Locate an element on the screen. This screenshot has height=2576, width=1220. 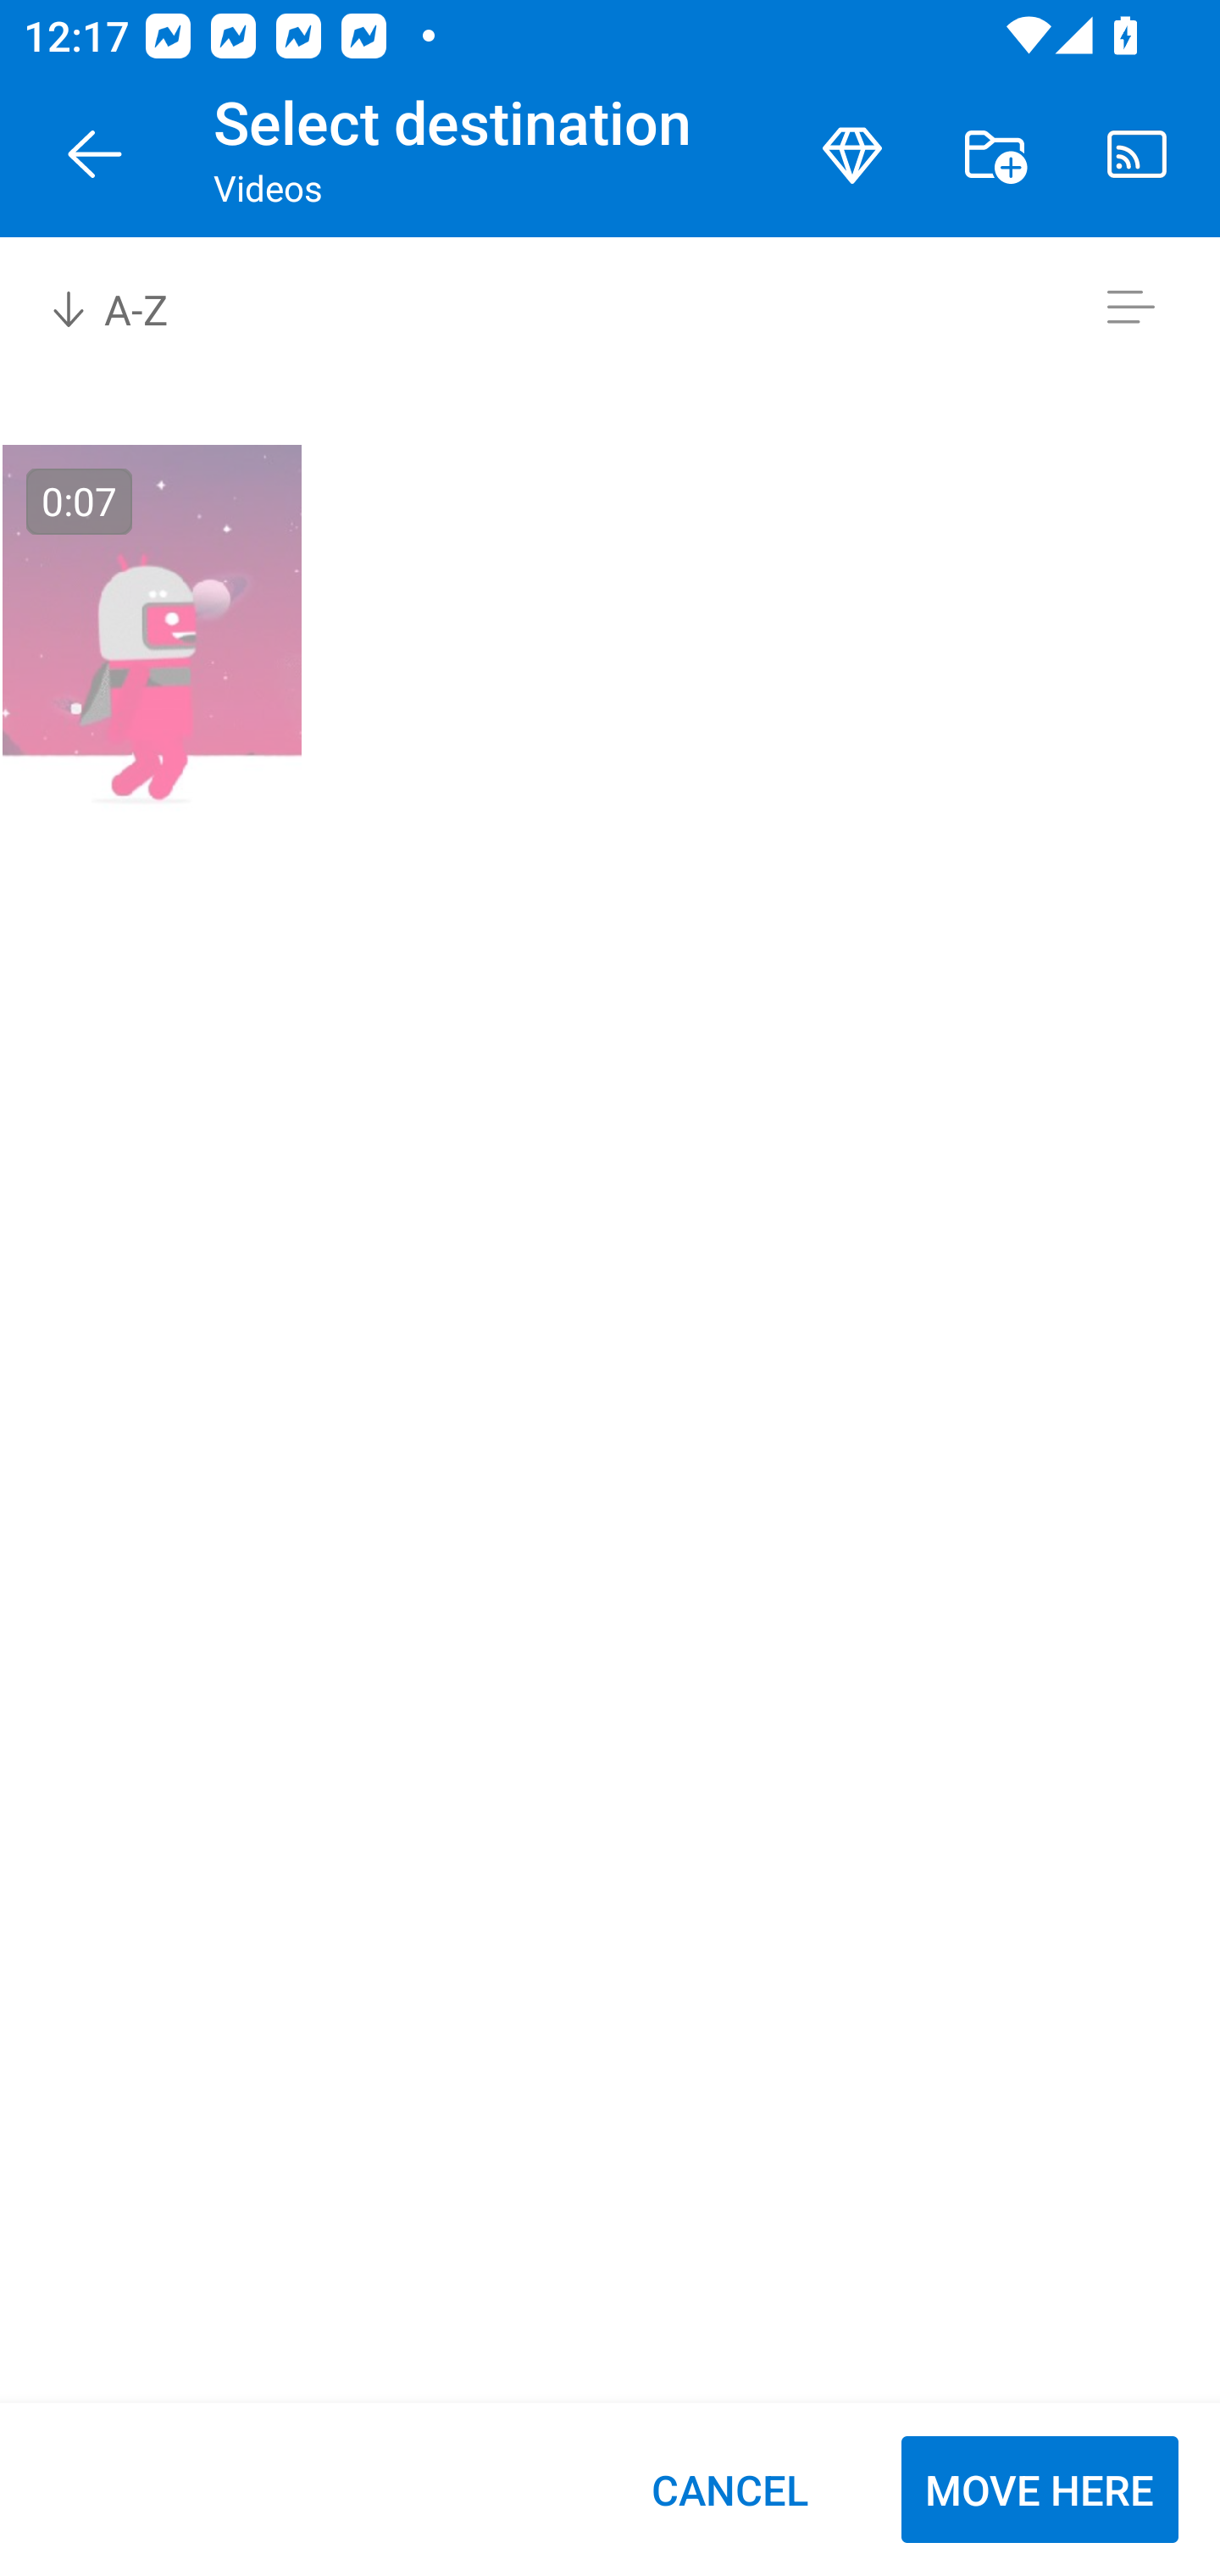
MOVE HERE is located at coordinates (1040, 2490).